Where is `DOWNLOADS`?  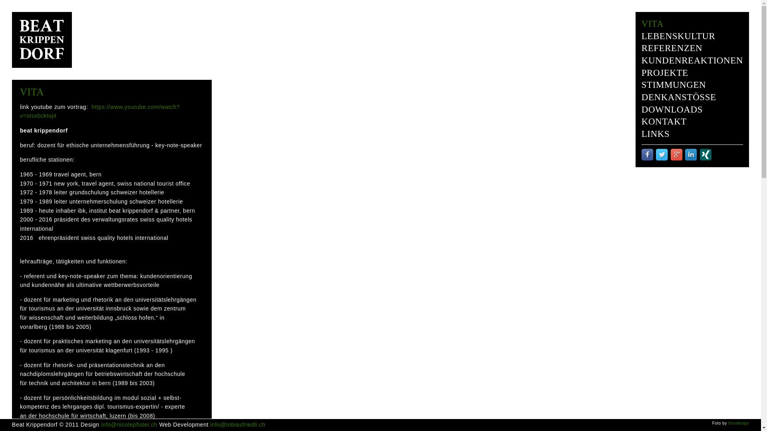 DOWNLOADS is located at coordinates (672, 109).